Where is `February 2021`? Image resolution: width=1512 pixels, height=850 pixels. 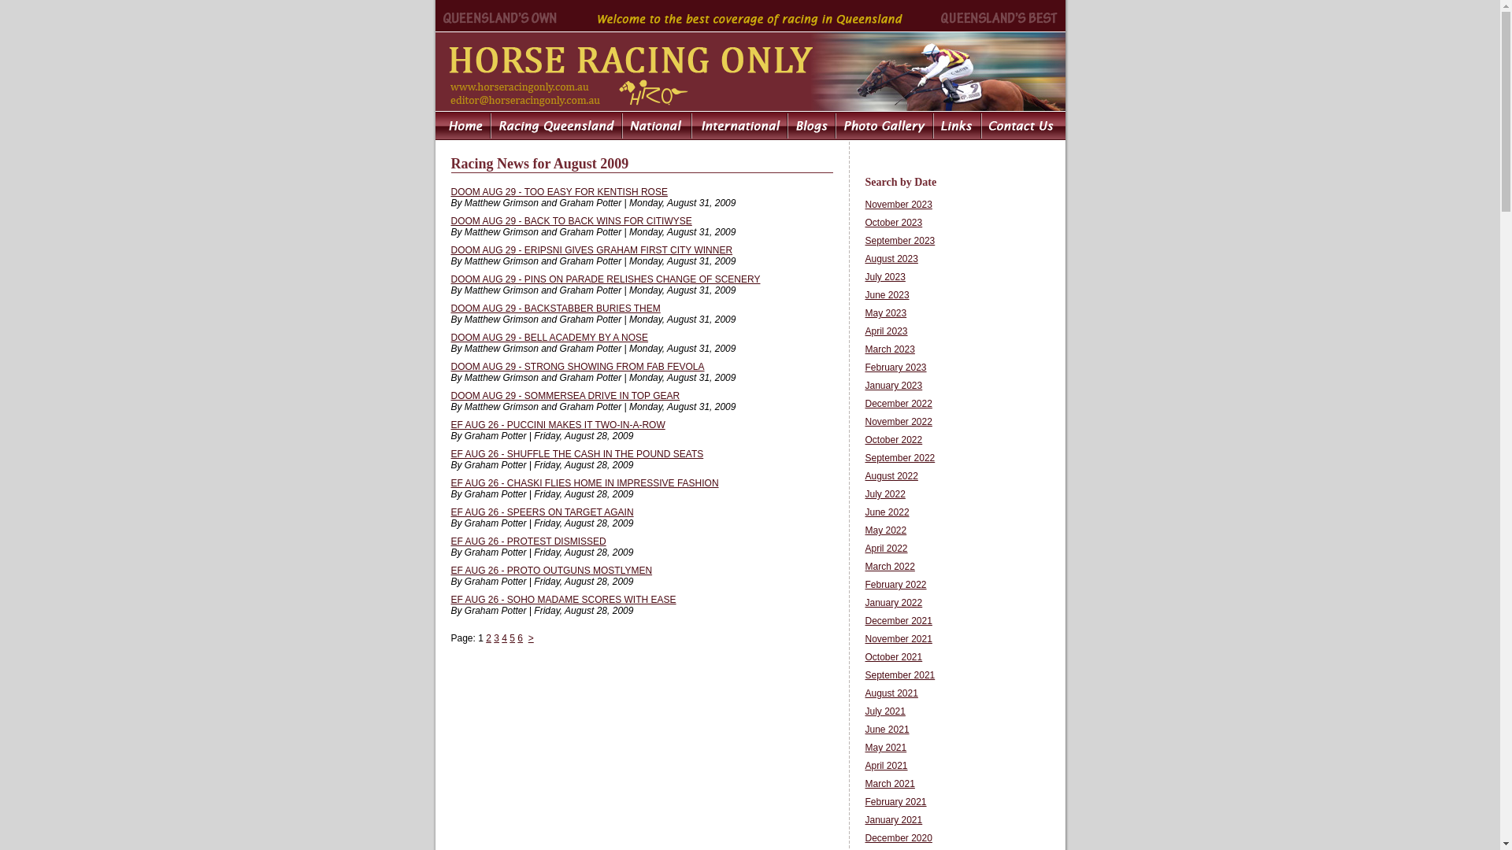
February 2021 is located at coordinates (895, 802).